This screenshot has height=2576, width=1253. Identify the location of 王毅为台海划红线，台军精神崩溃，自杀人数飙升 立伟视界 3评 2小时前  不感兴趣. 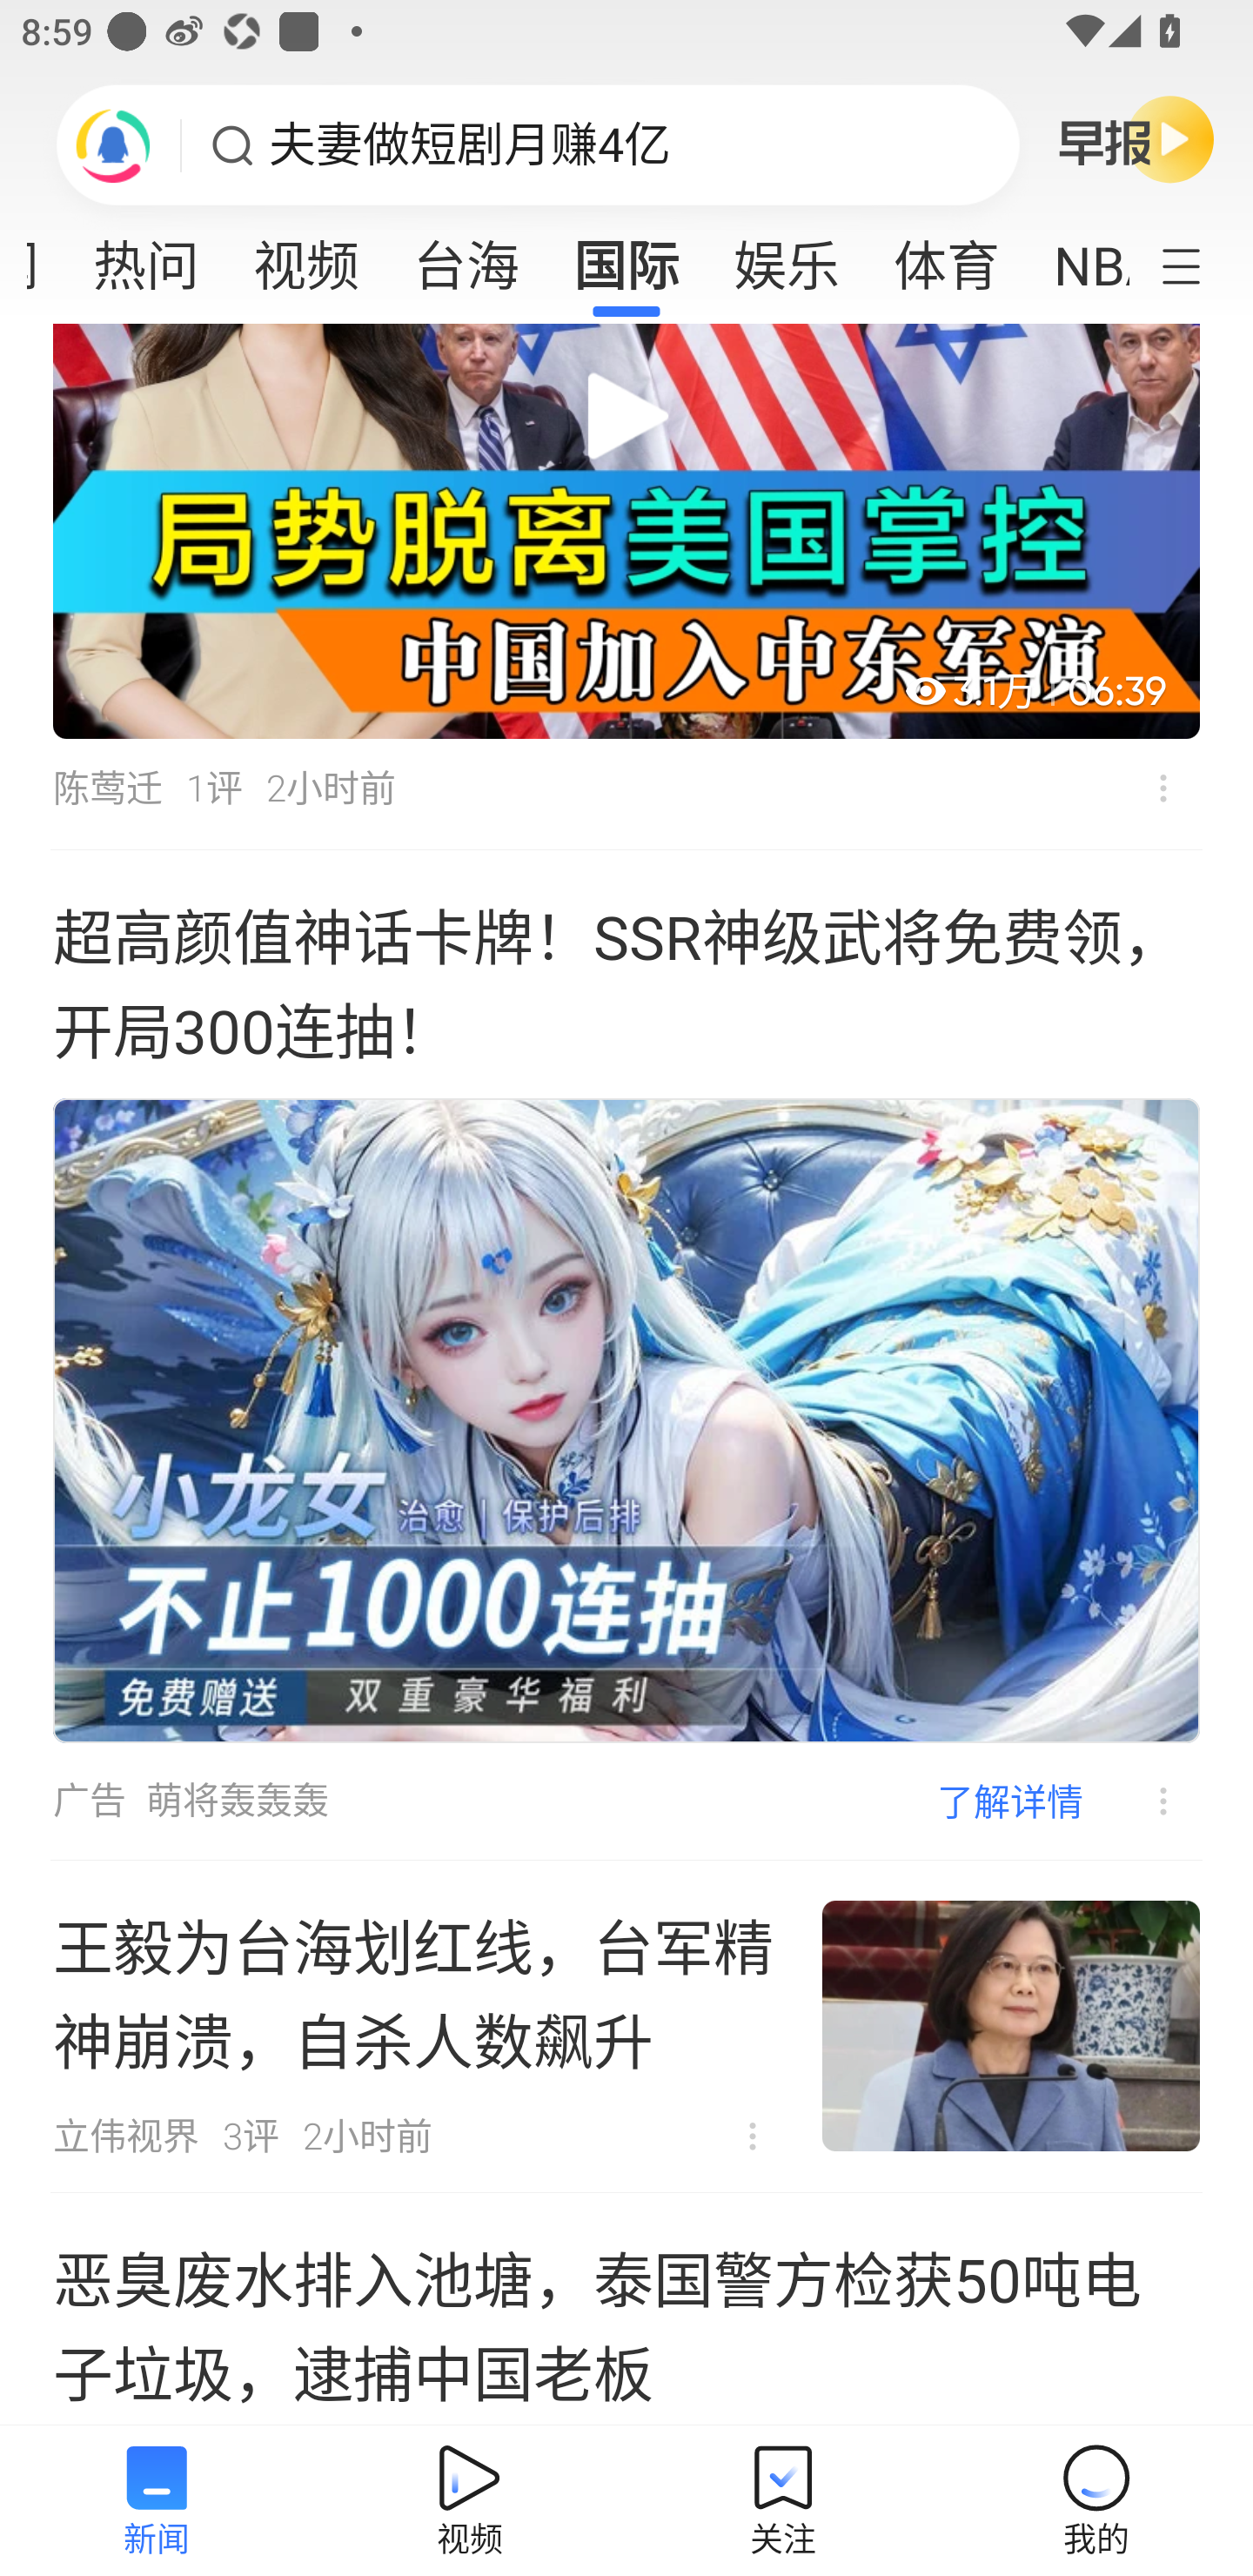
(626, 2026).